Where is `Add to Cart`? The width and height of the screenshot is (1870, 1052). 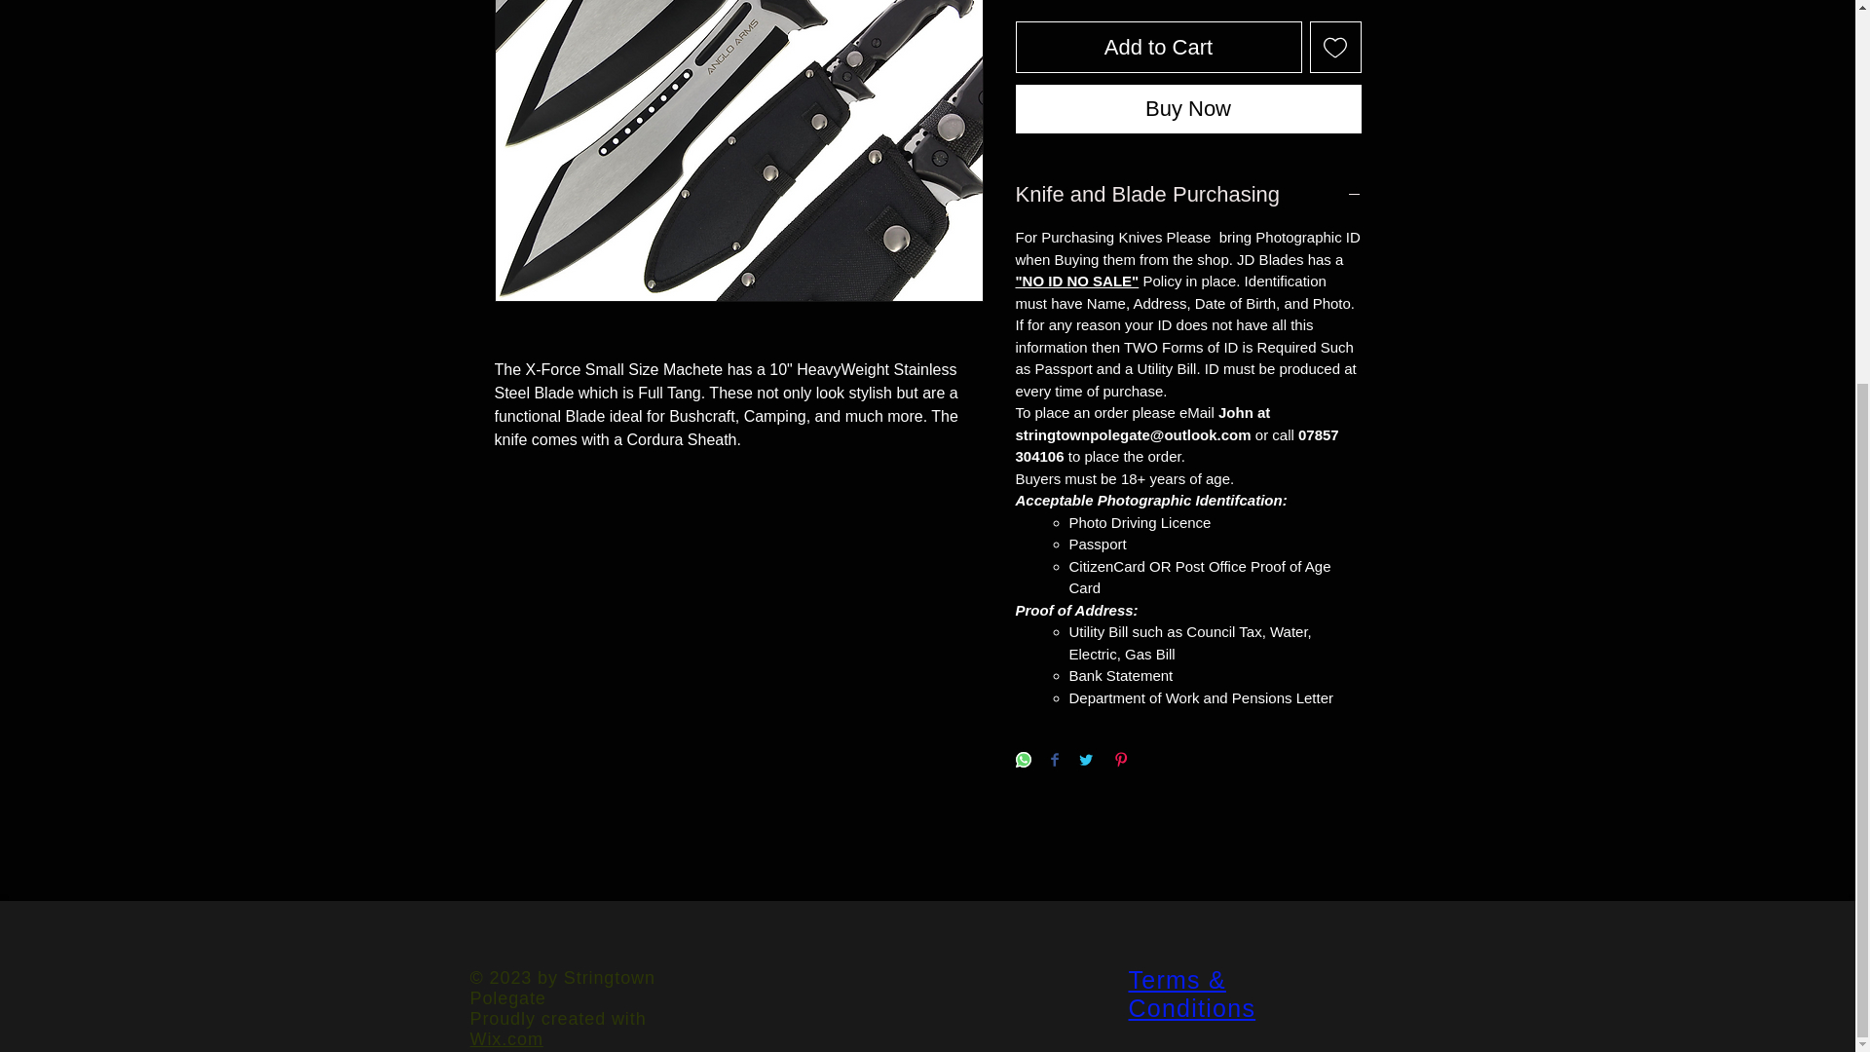
Add to Cart is located at coordinates (1158, 47).